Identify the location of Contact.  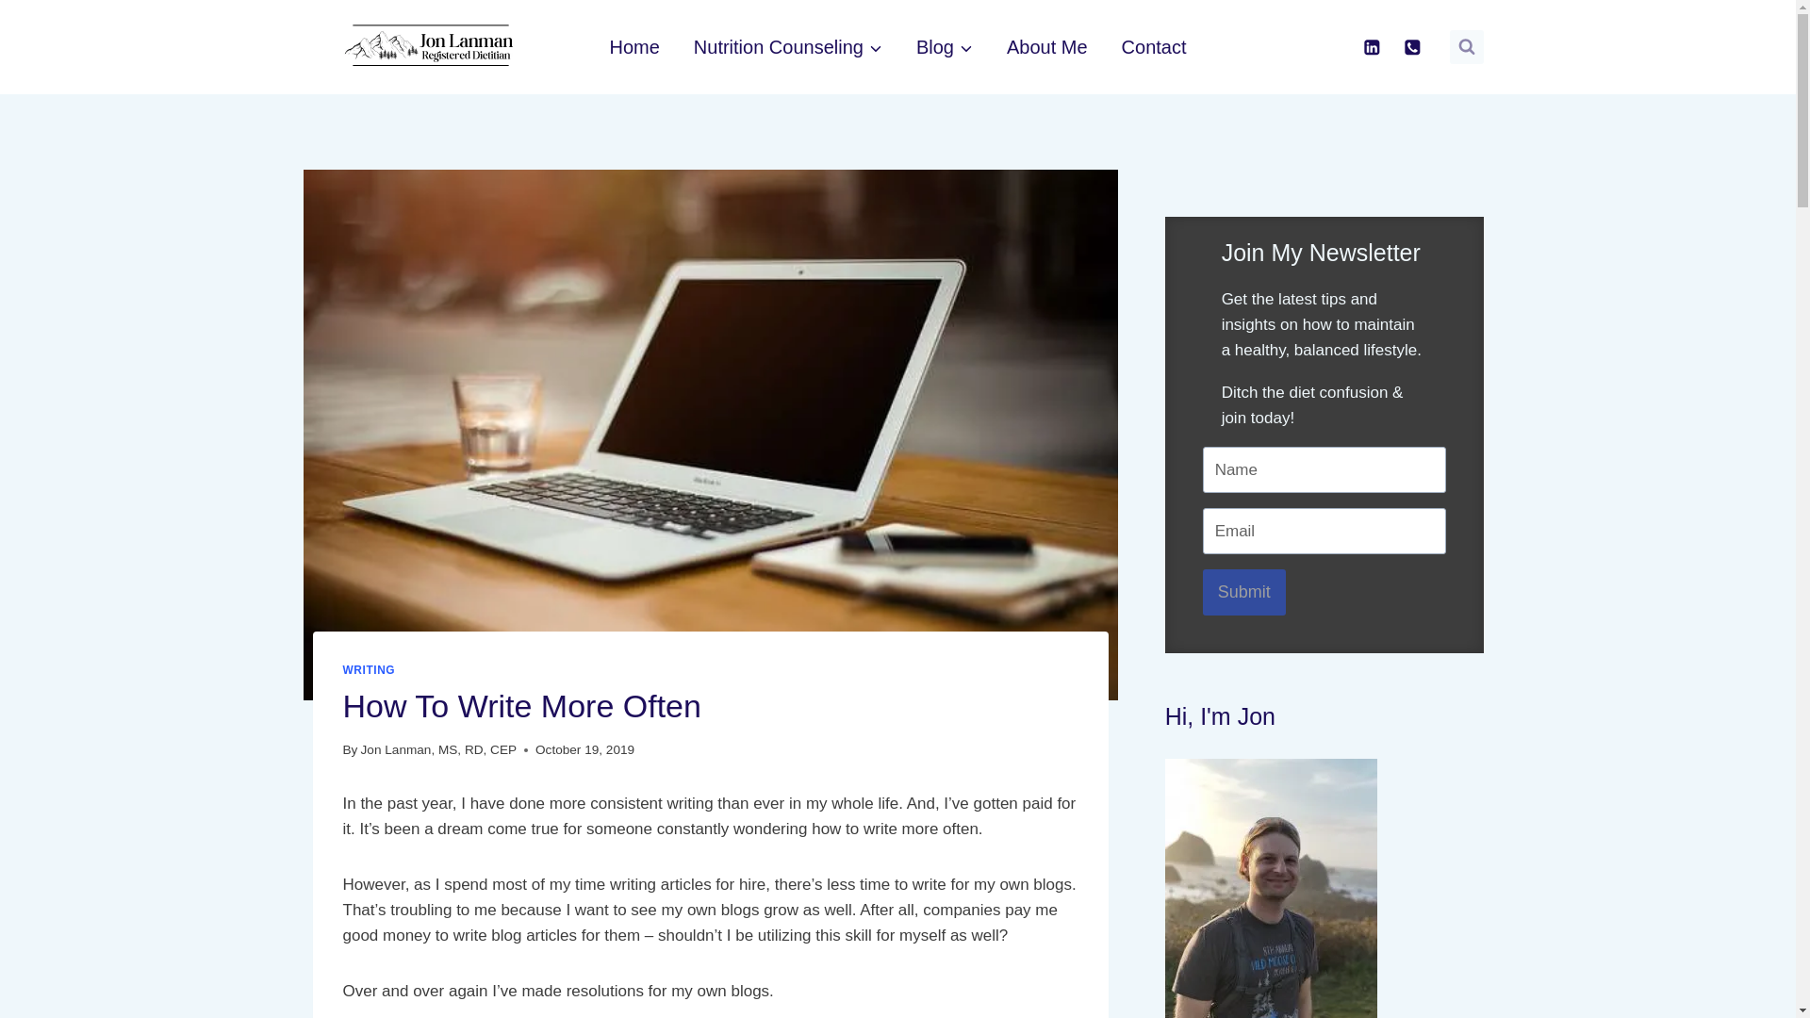
(1154, 46).